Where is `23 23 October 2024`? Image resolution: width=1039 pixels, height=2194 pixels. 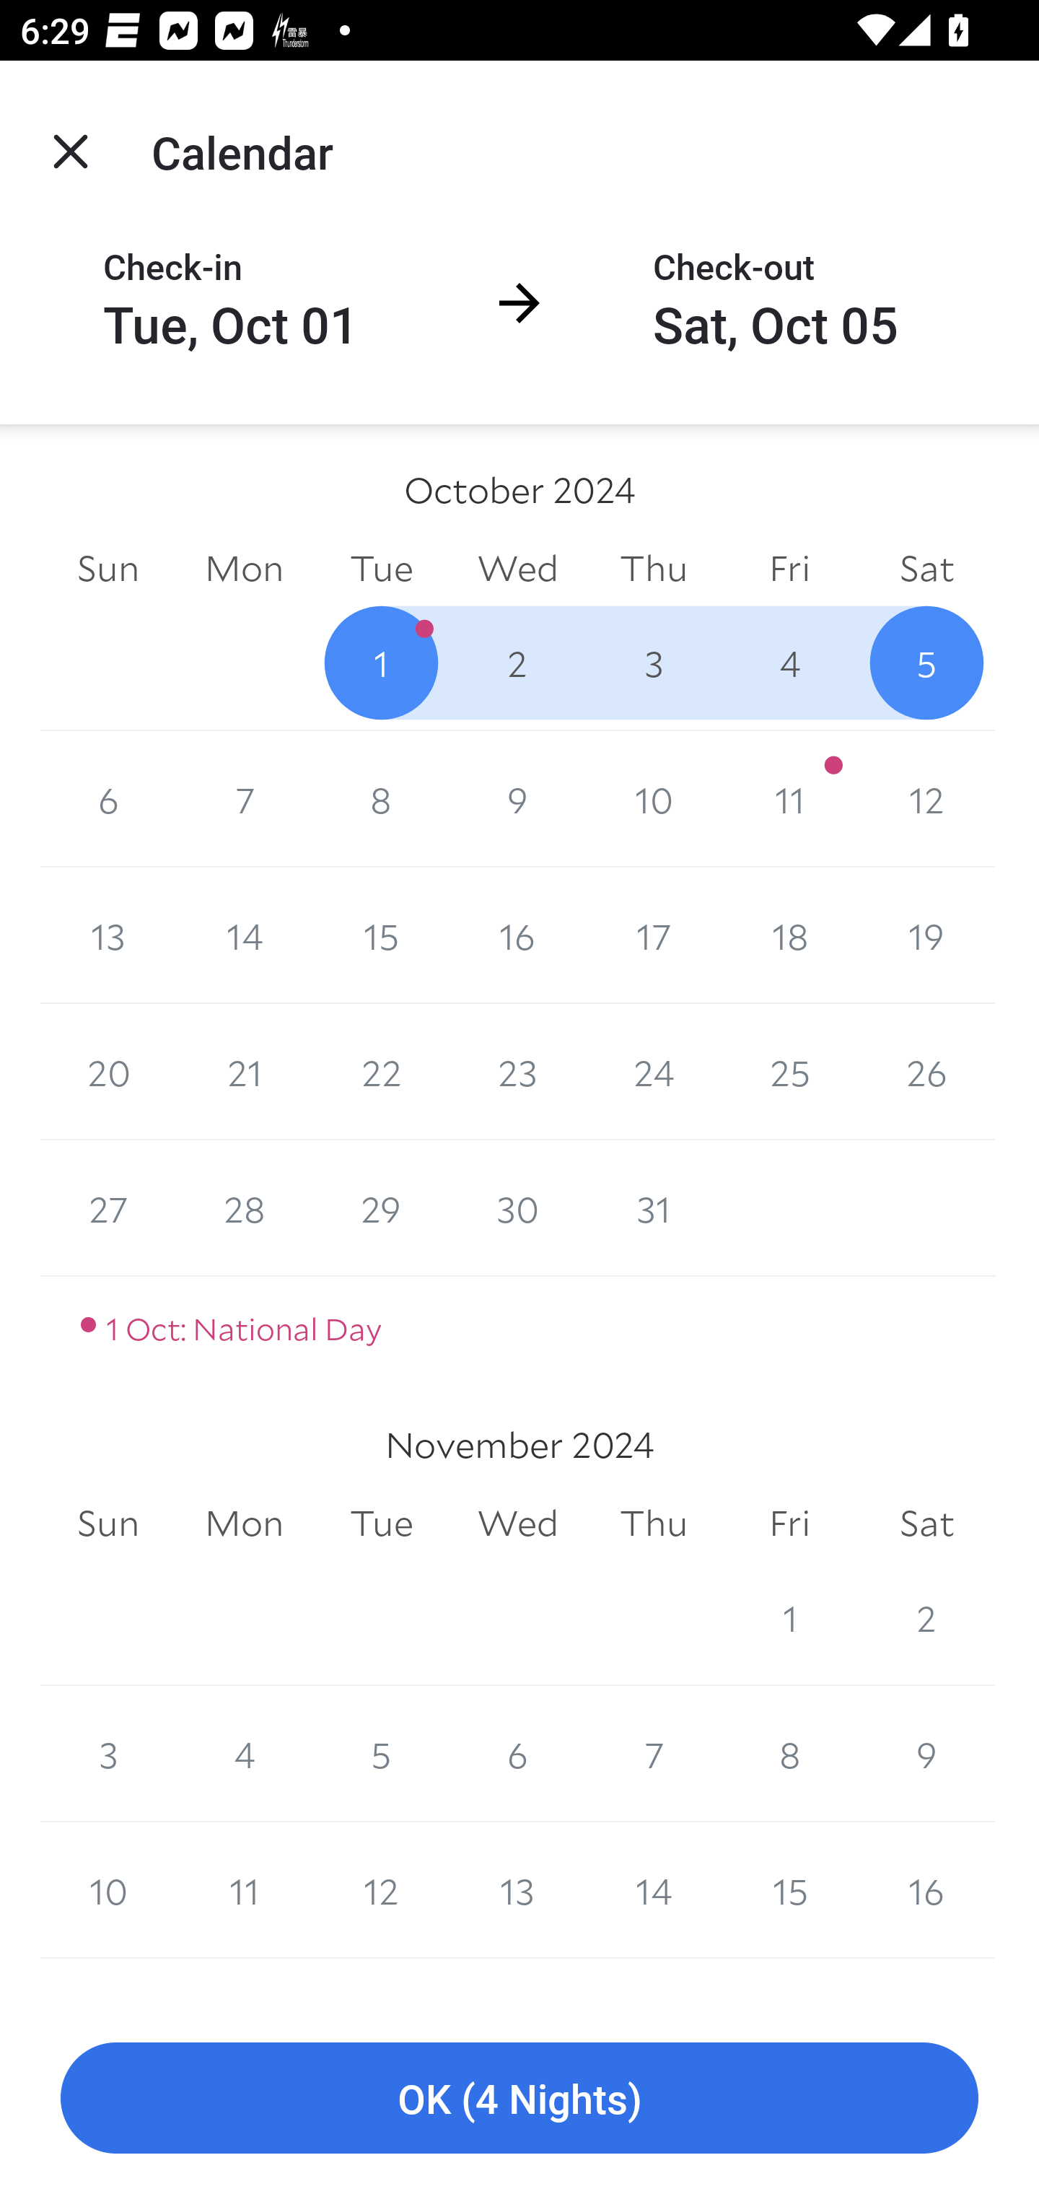 23 23 October 2024 is located at coordinates (518, 1072).